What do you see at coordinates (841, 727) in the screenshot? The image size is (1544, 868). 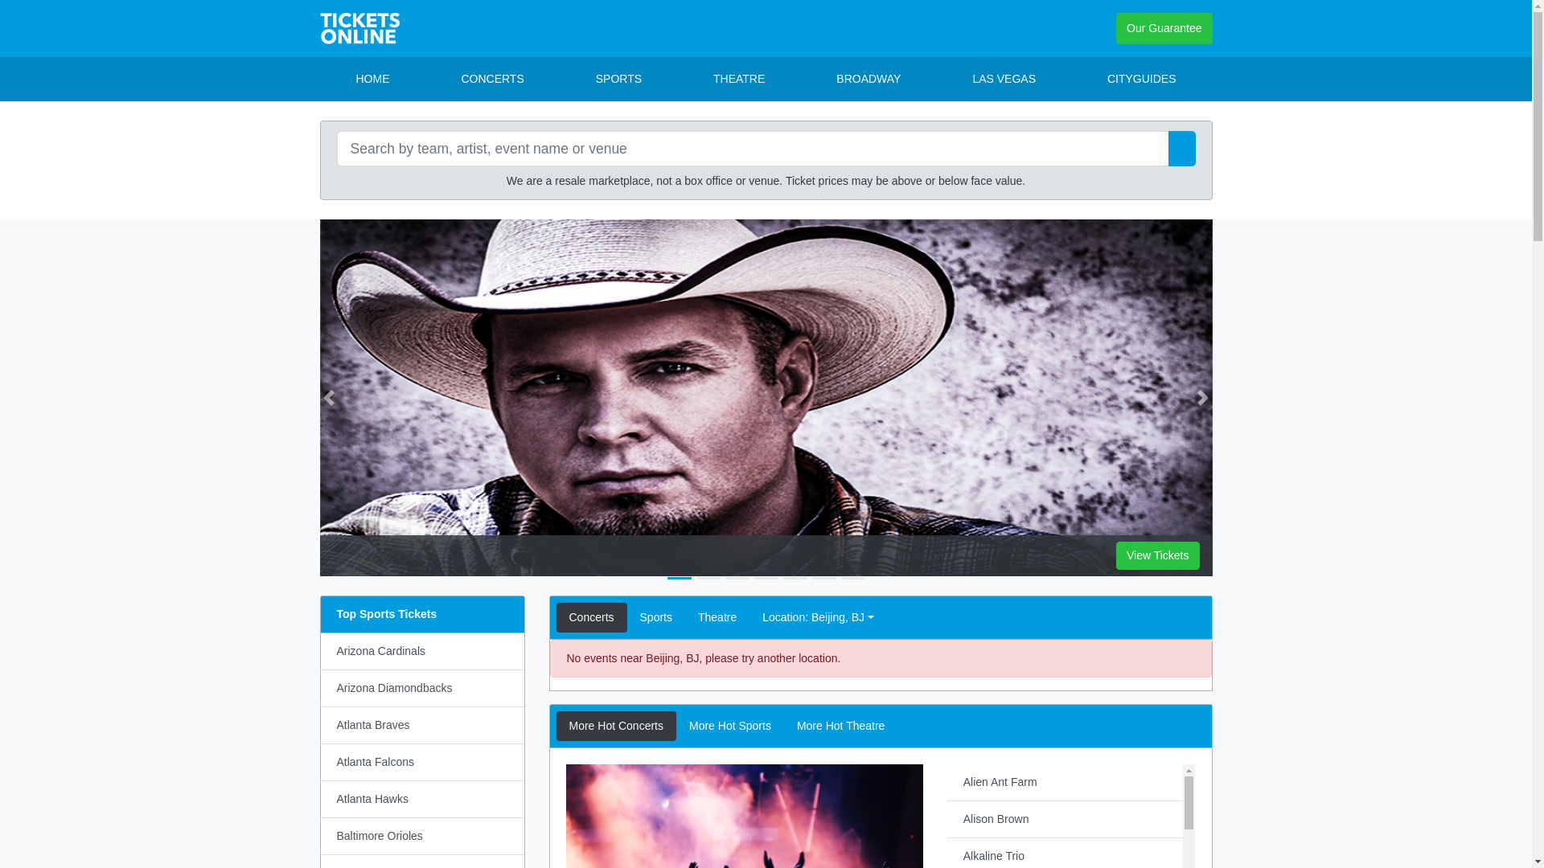 I see `More Hot Theatre` at bounding box center [841, 727].